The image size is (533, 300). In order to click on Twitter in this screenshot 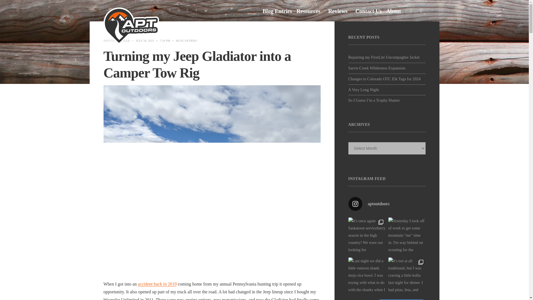, I will do `click(179, 10)`.